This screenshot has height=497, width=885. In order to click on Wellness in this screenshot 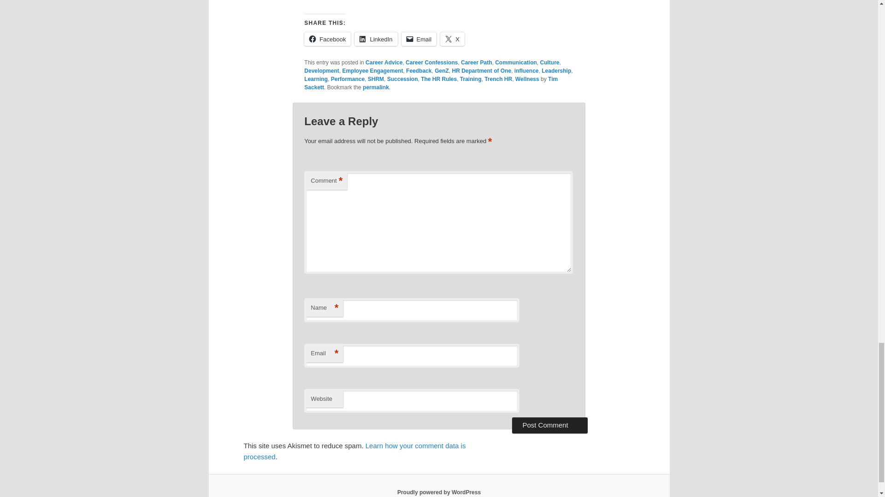, I will do `click(527, 79)`.